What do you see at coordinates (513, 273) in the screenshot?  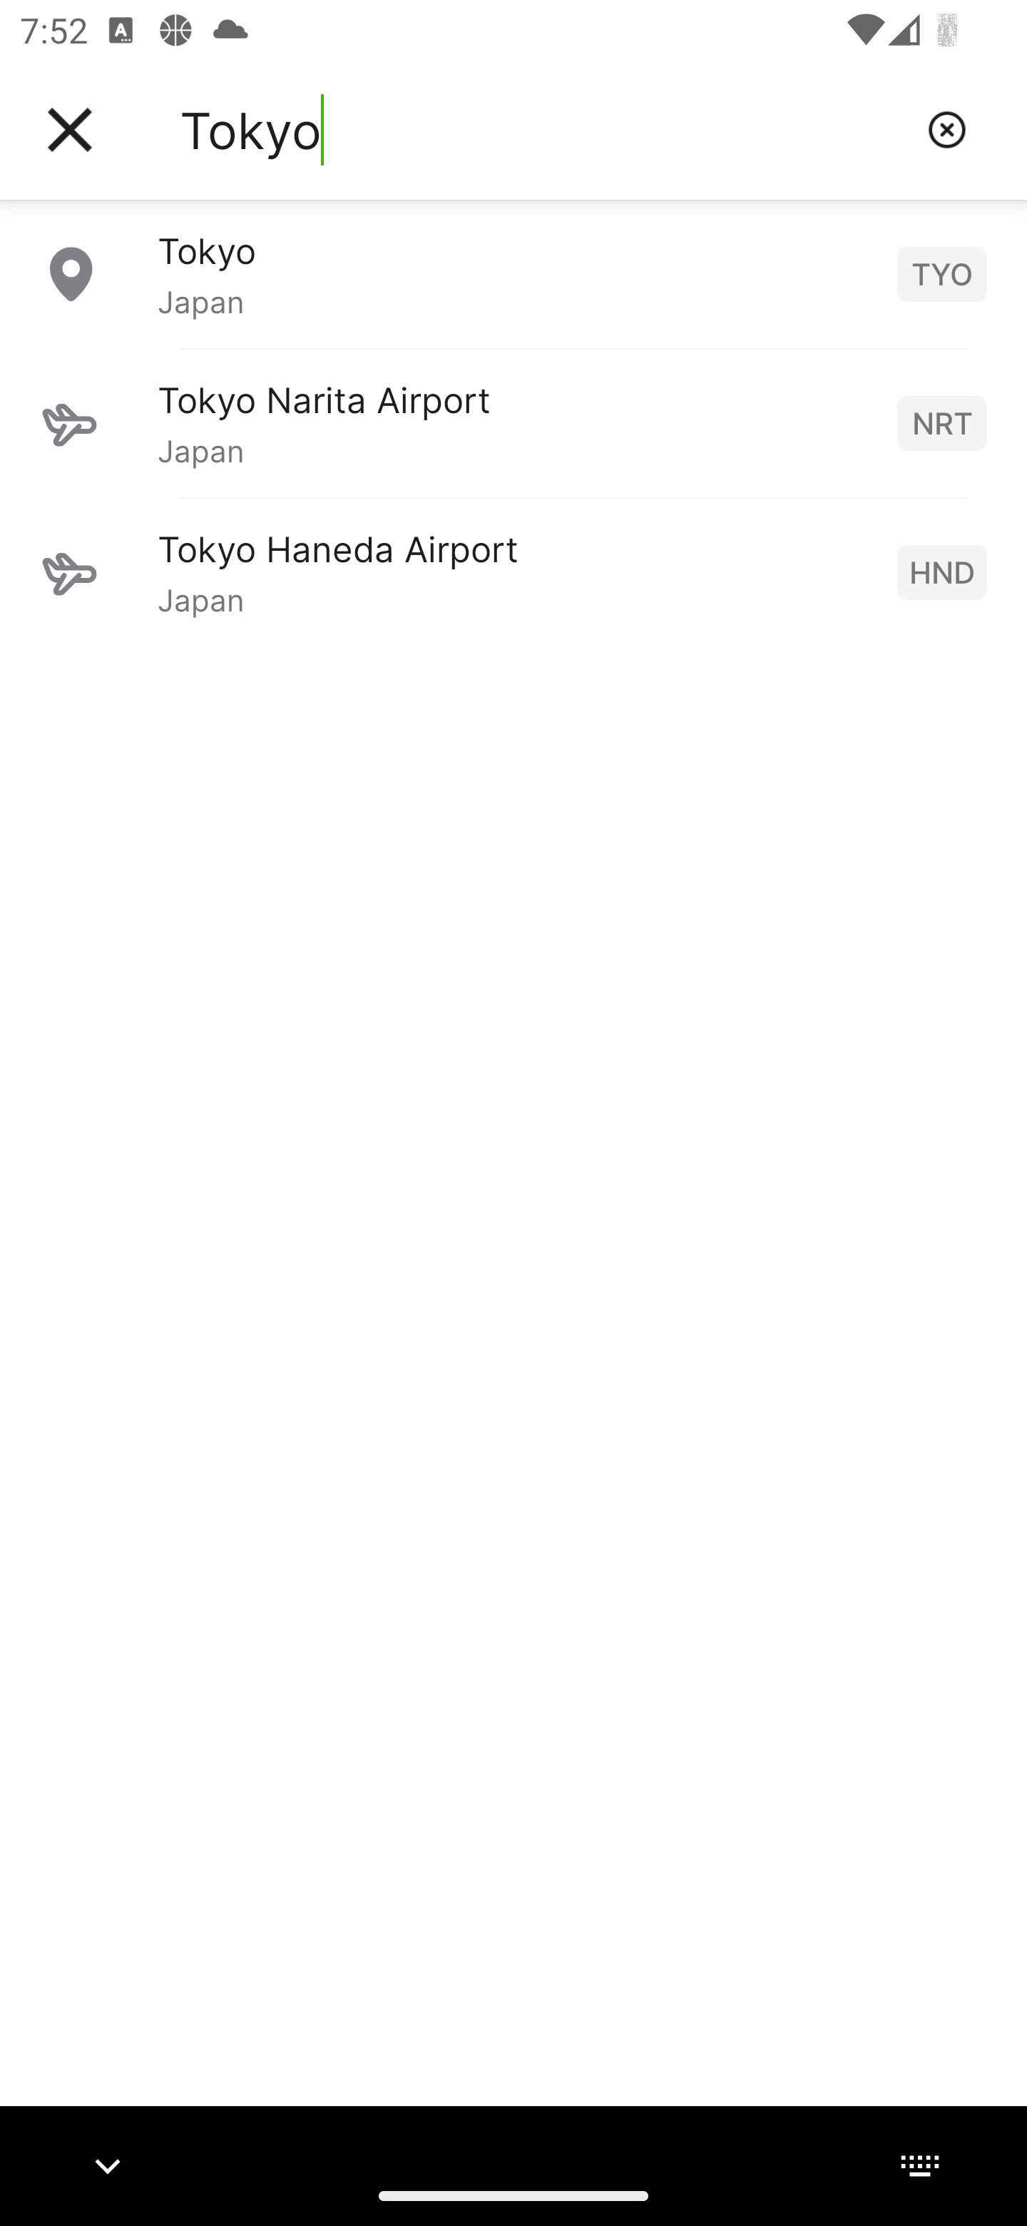 I see `Tokyo Japan TYO` at bounding box center [513, 273].